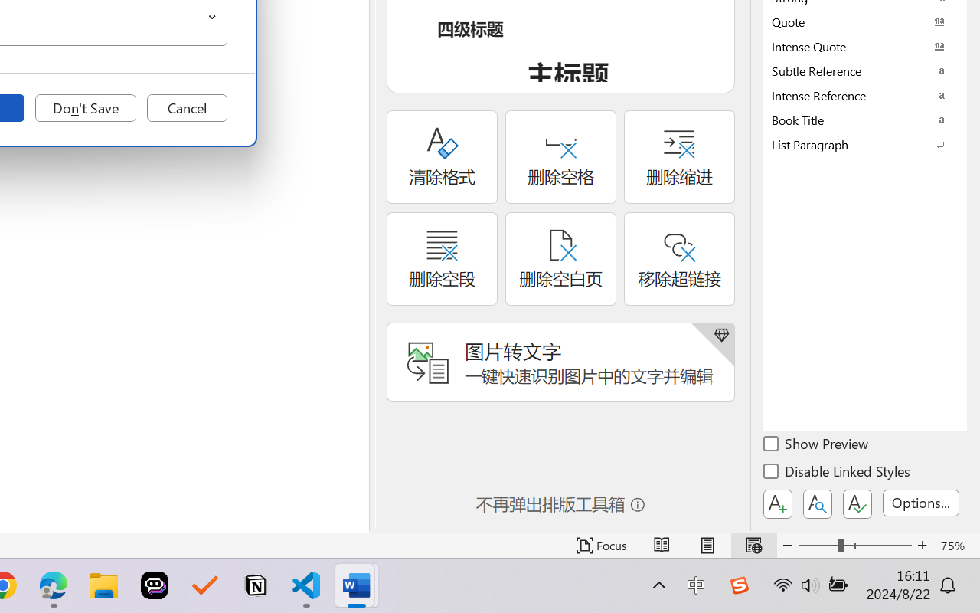 The image size is (980, 613). Describe the element at coordinates (857, 504) in the screenshot. I see `Class: NetUIButton` at that location.